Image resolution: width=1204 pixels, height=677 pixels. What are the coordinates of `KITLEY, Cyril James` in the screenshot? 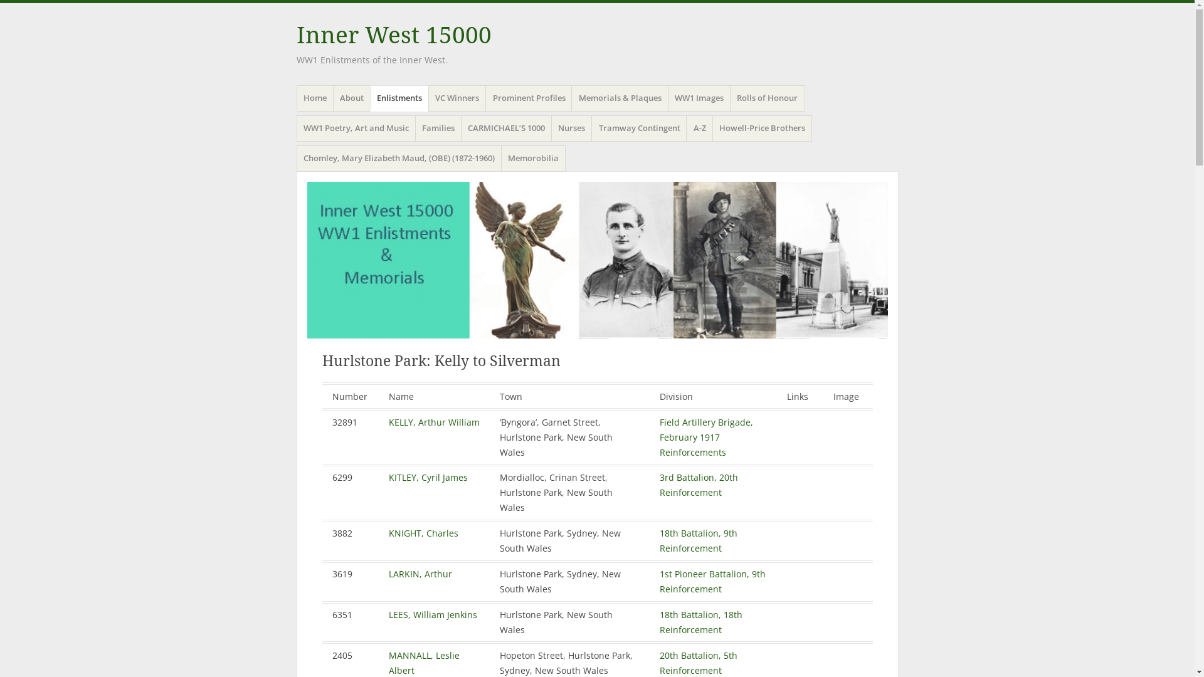 It's located at (428, 478).